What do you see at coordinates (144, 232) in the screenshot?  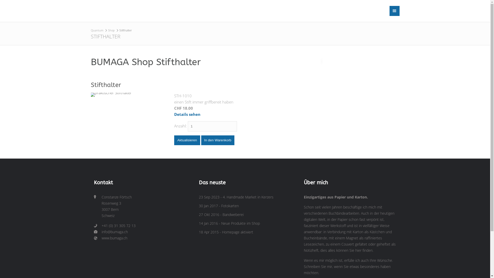 I see `info@bumaga.ch` at bounding box center [144, 232].